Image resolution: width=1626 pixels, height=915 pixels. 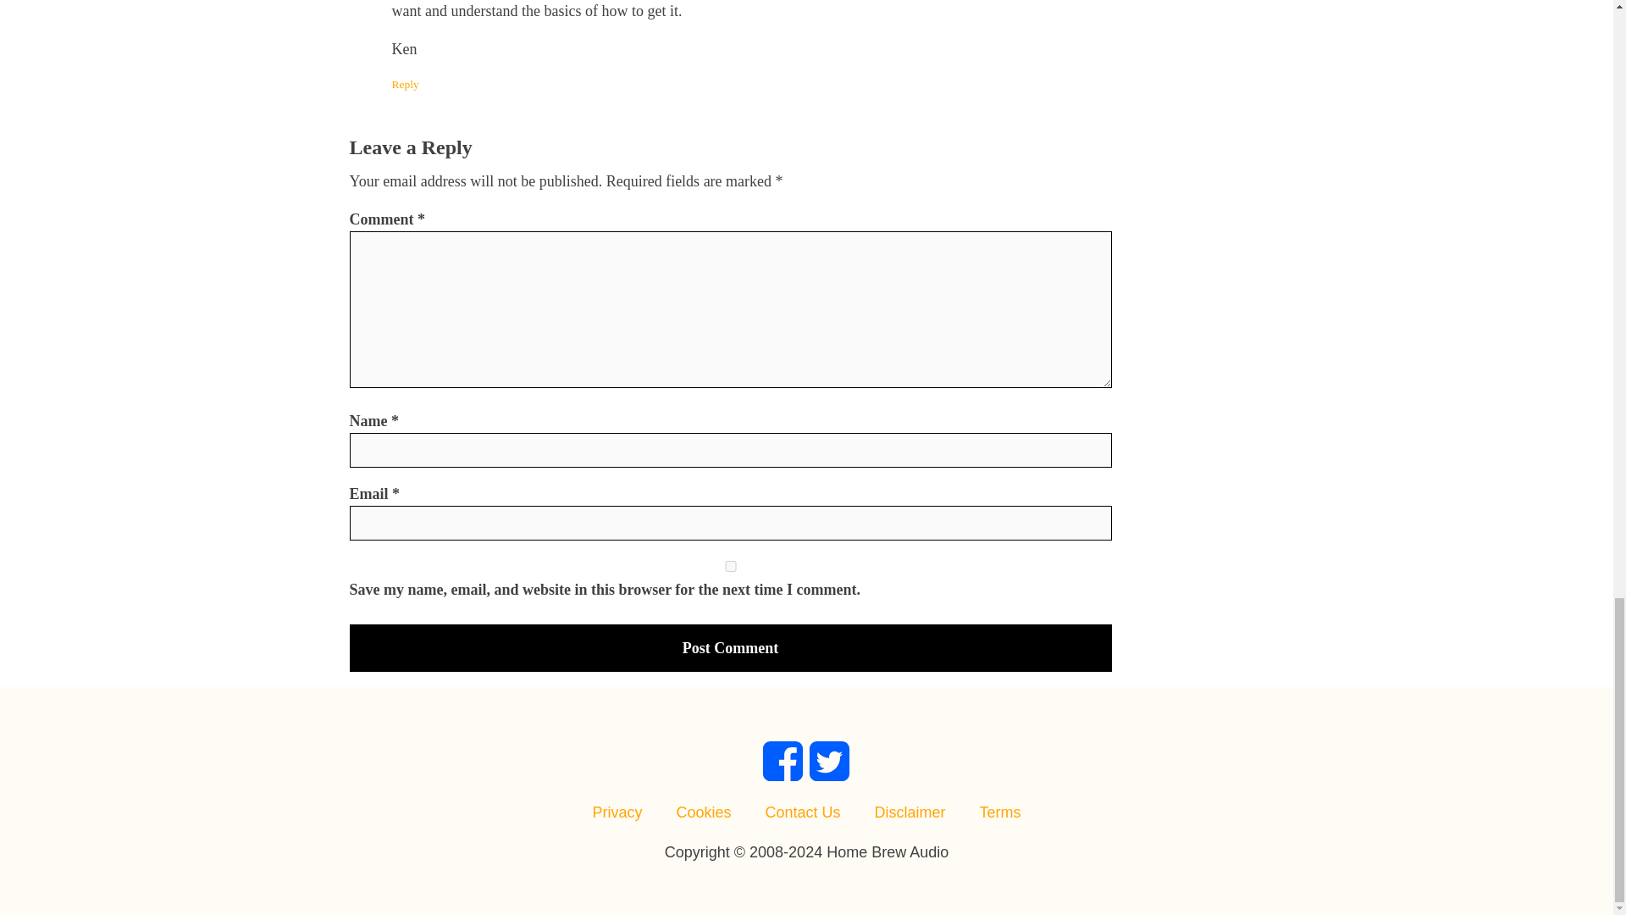 I want to click on Terms, so click(x=1000, y=812).